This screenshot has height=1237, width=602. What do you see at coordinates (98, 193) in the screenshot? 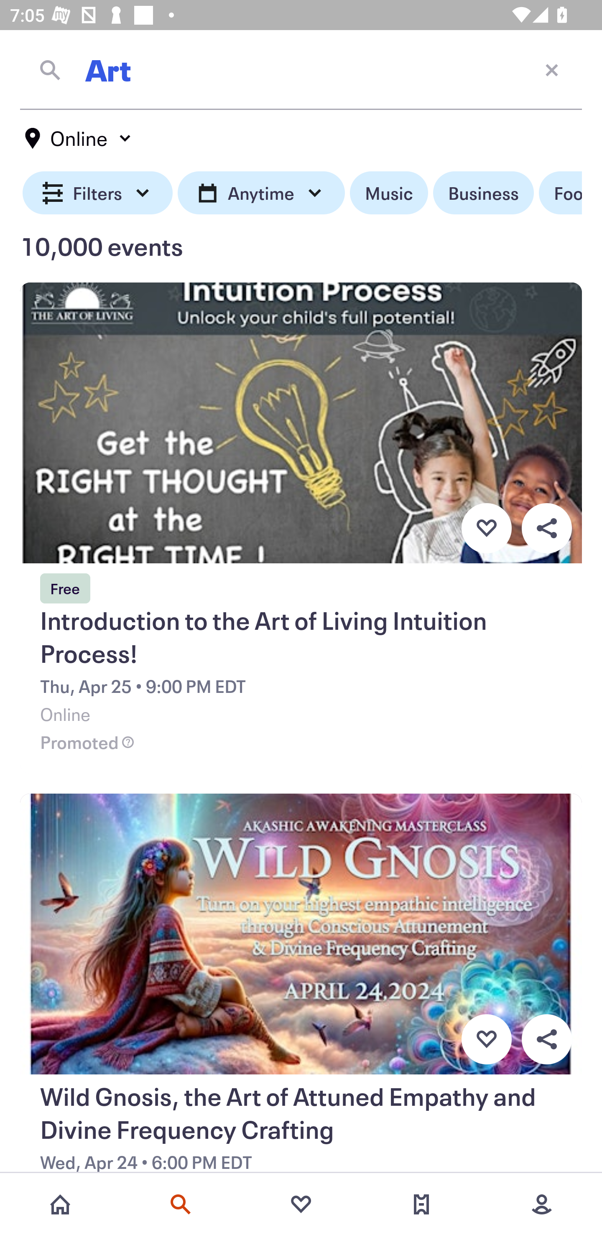
I see `Filters` at bounding box center [98, 193].